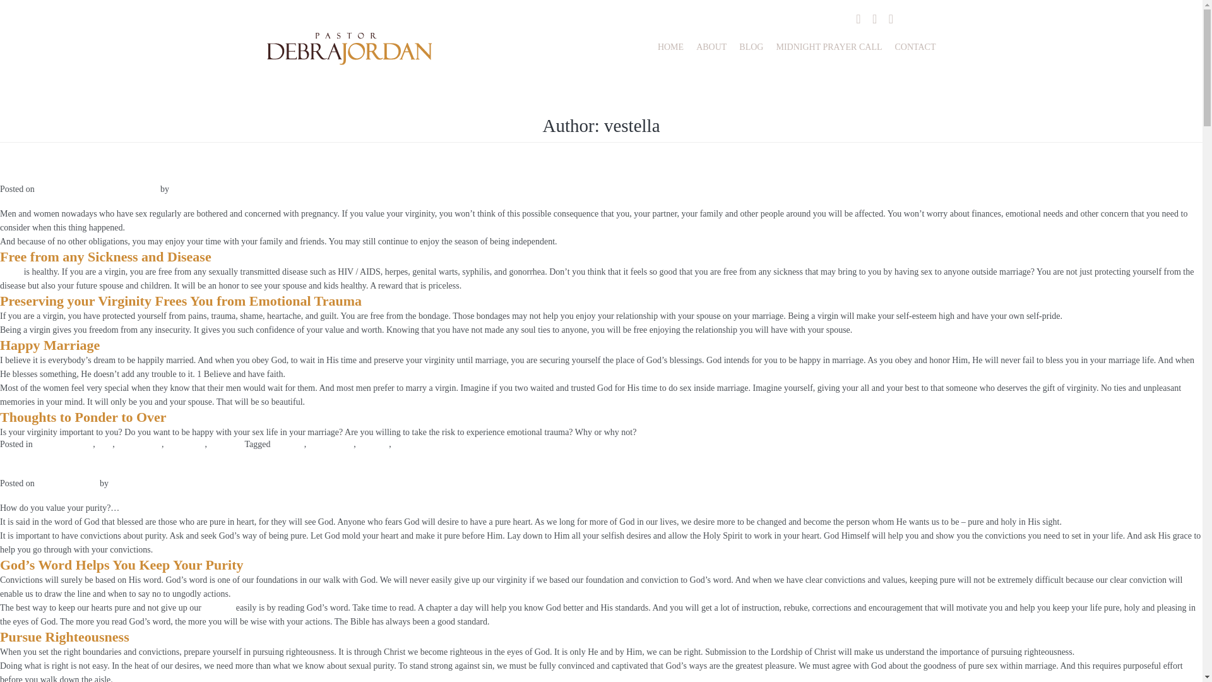 The image size is (1212, 682). What do you see at coordinates (373, 443) in the screenshot?
I see `self-love` at bounding box center [373, 443].